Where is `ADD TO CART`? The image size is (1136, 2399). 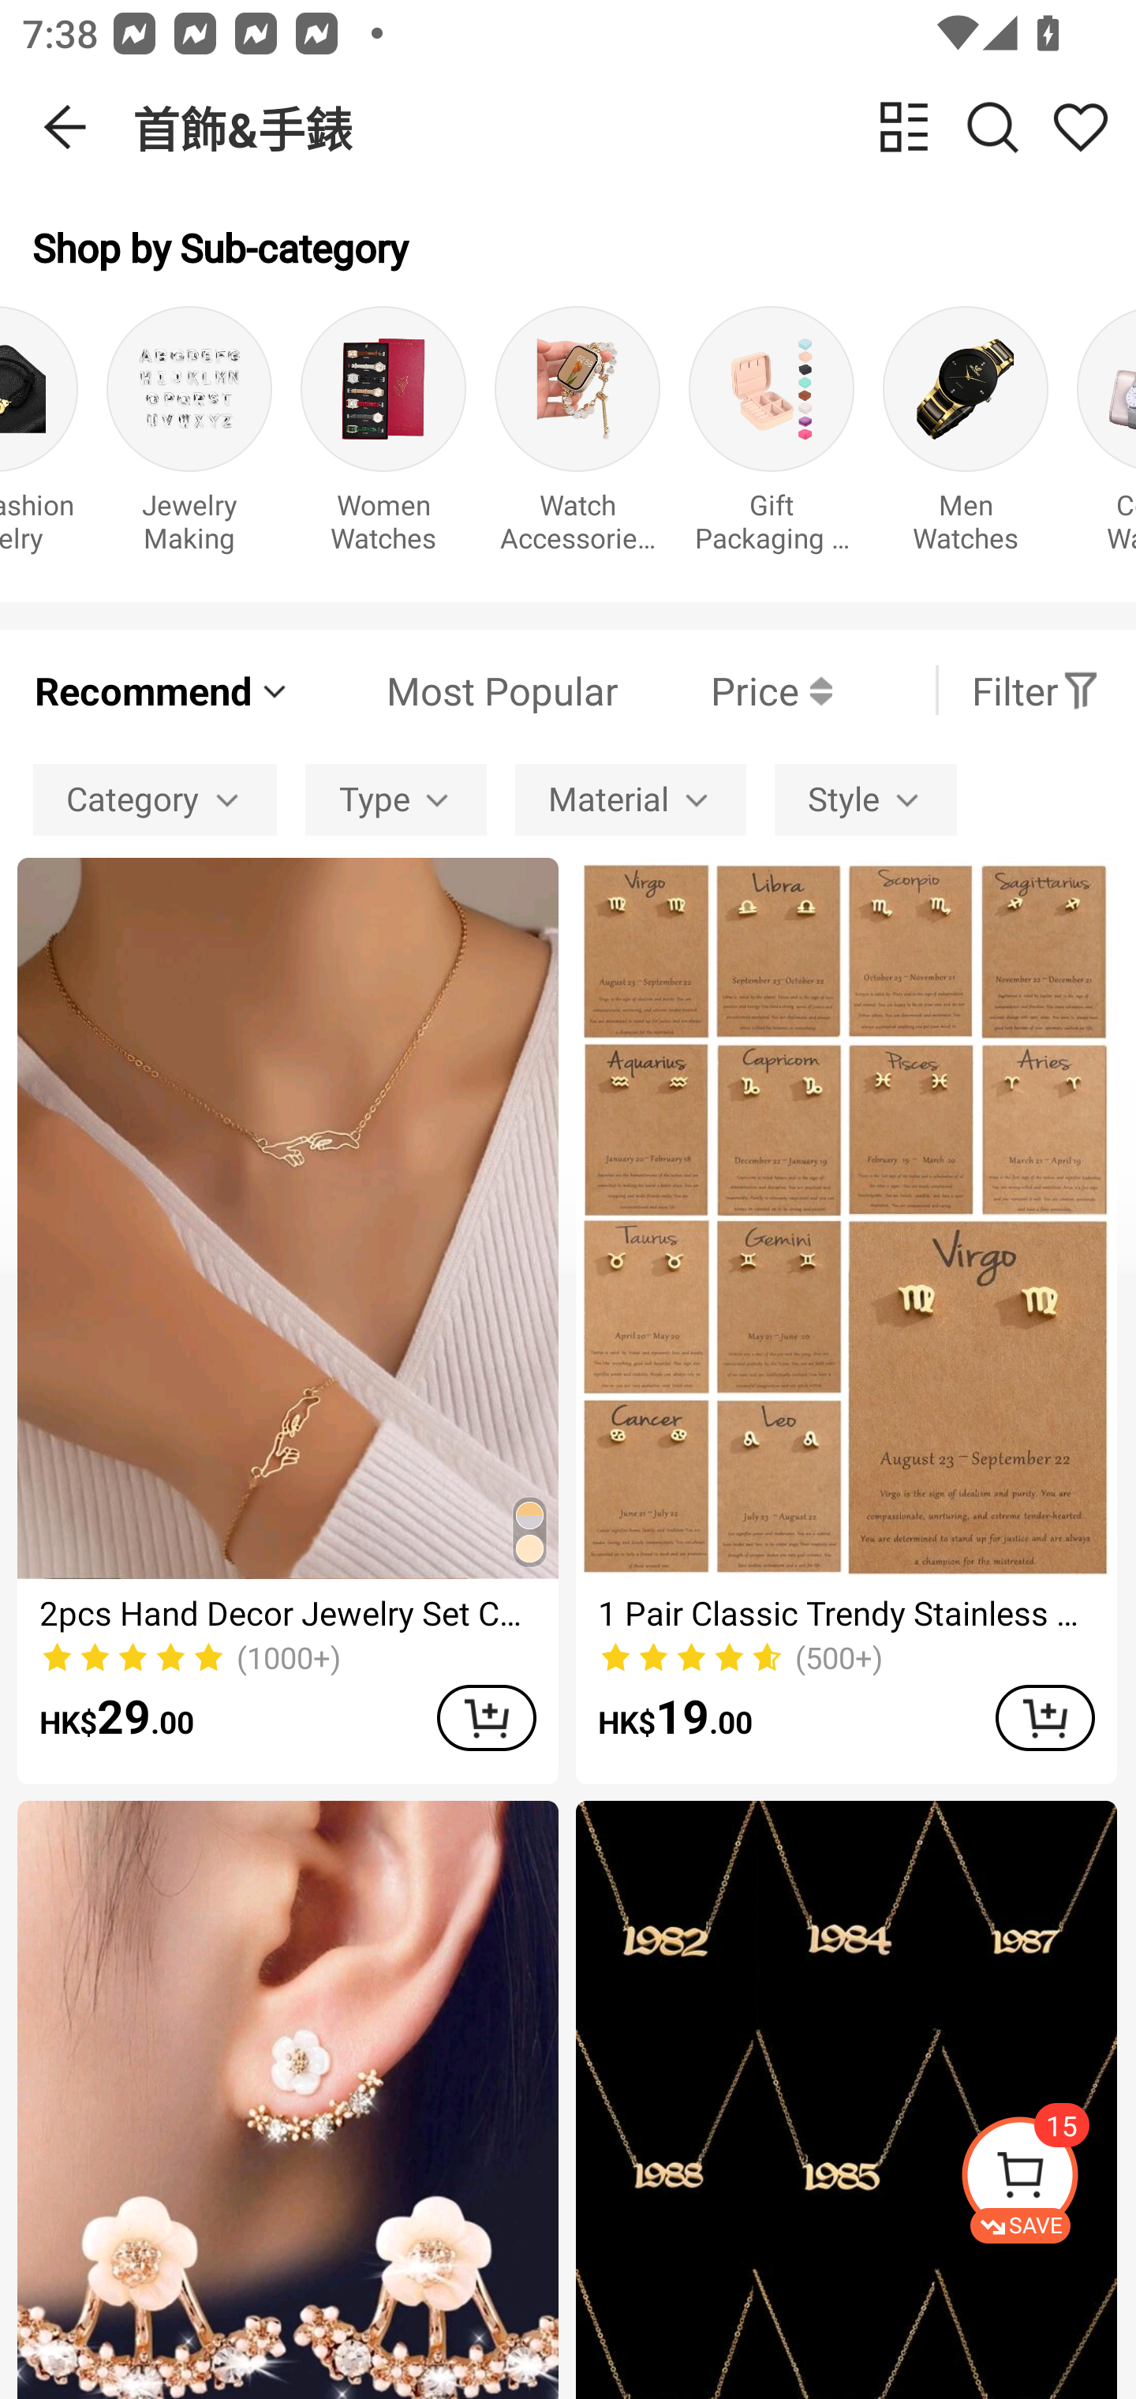 ADD TO CART is located at coordinates (486, 1717).